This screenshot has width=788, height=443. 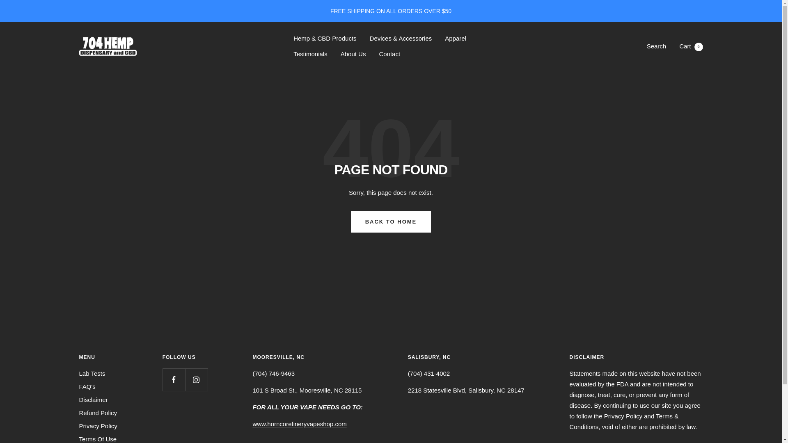 I want to click on www.horncorefineryvapeshop.com, so click(x=353, y=54).